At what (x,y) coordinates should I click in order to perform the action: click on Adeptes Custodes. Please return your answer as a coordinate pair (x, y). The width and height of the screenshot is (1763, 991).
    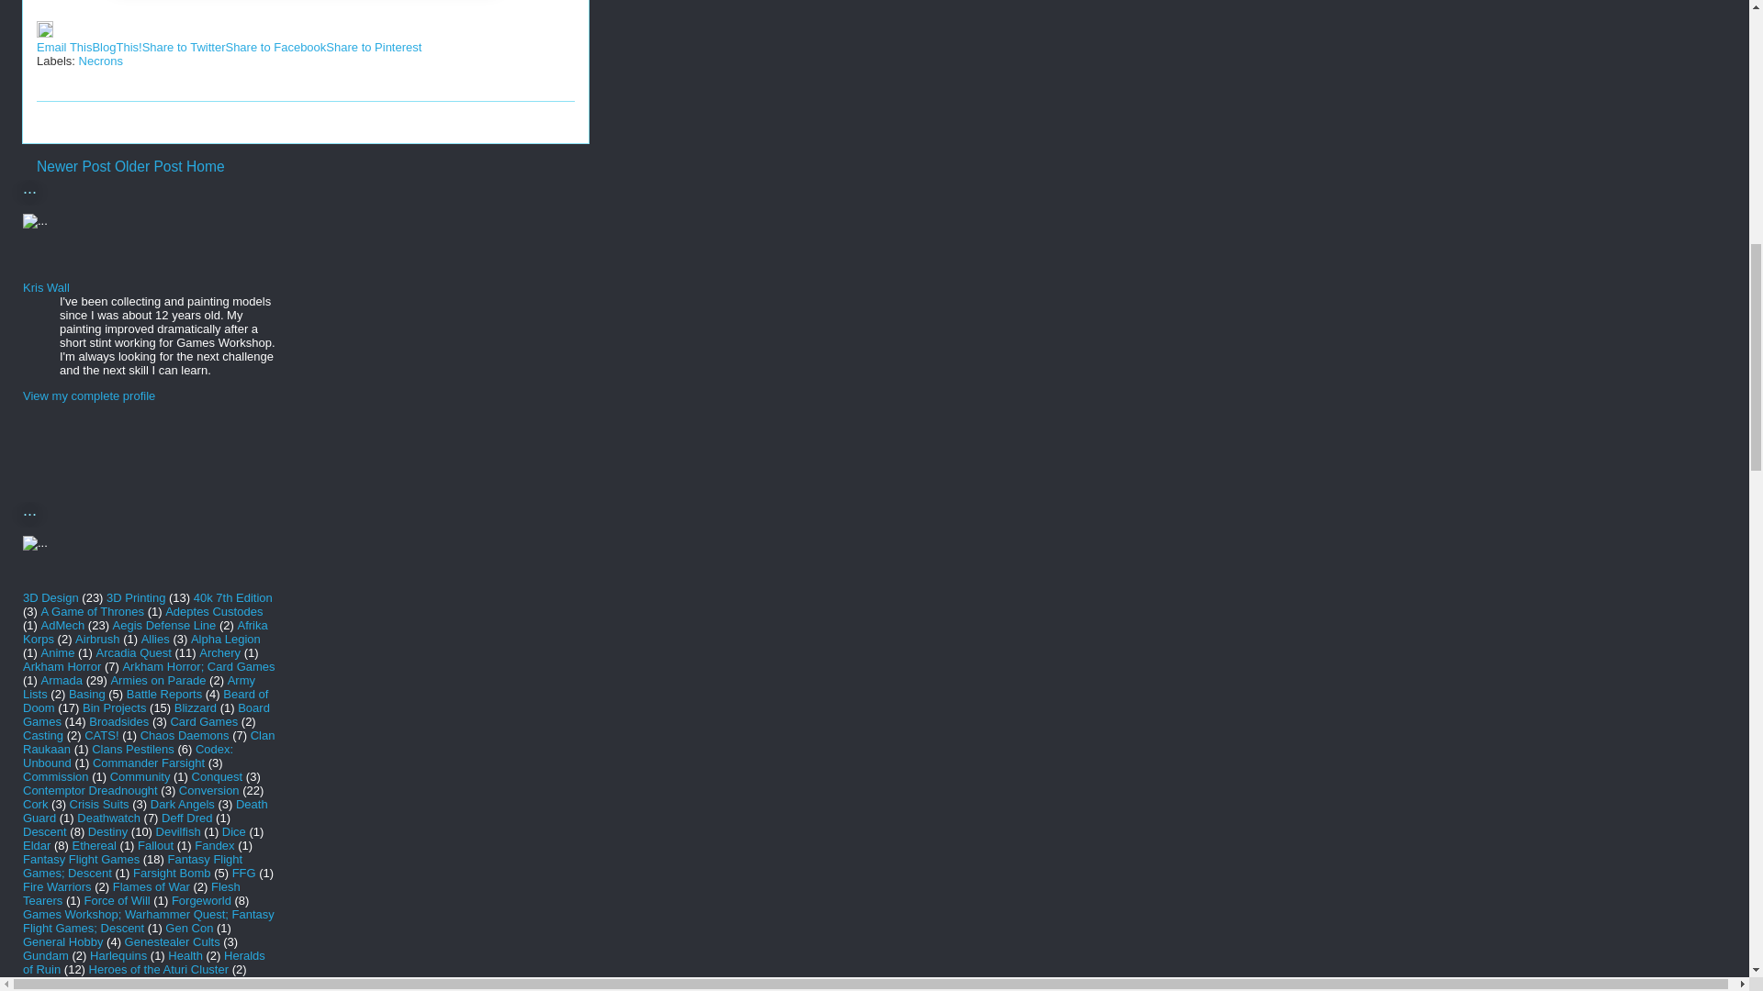
    Looking at the image, I should click on (214, 611).